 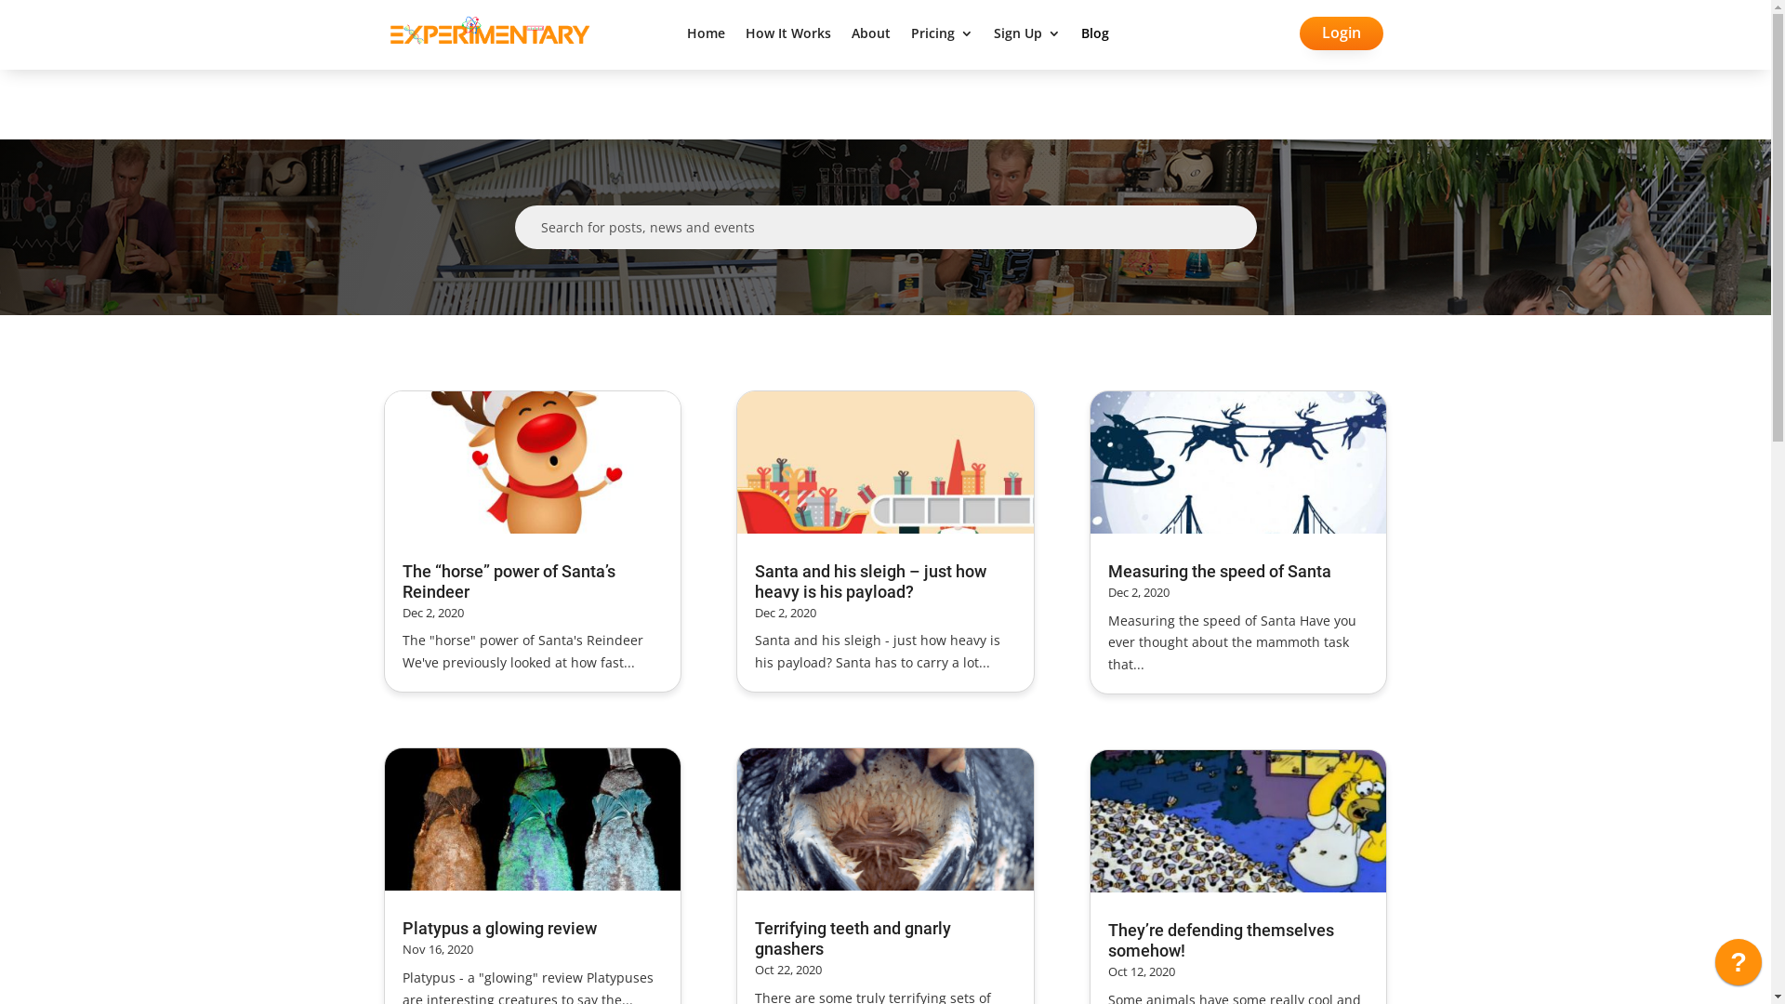 What do you see at coordinates (788, 37) in the screenshot?
I see `How It Works` at bounding box center [788, 37].